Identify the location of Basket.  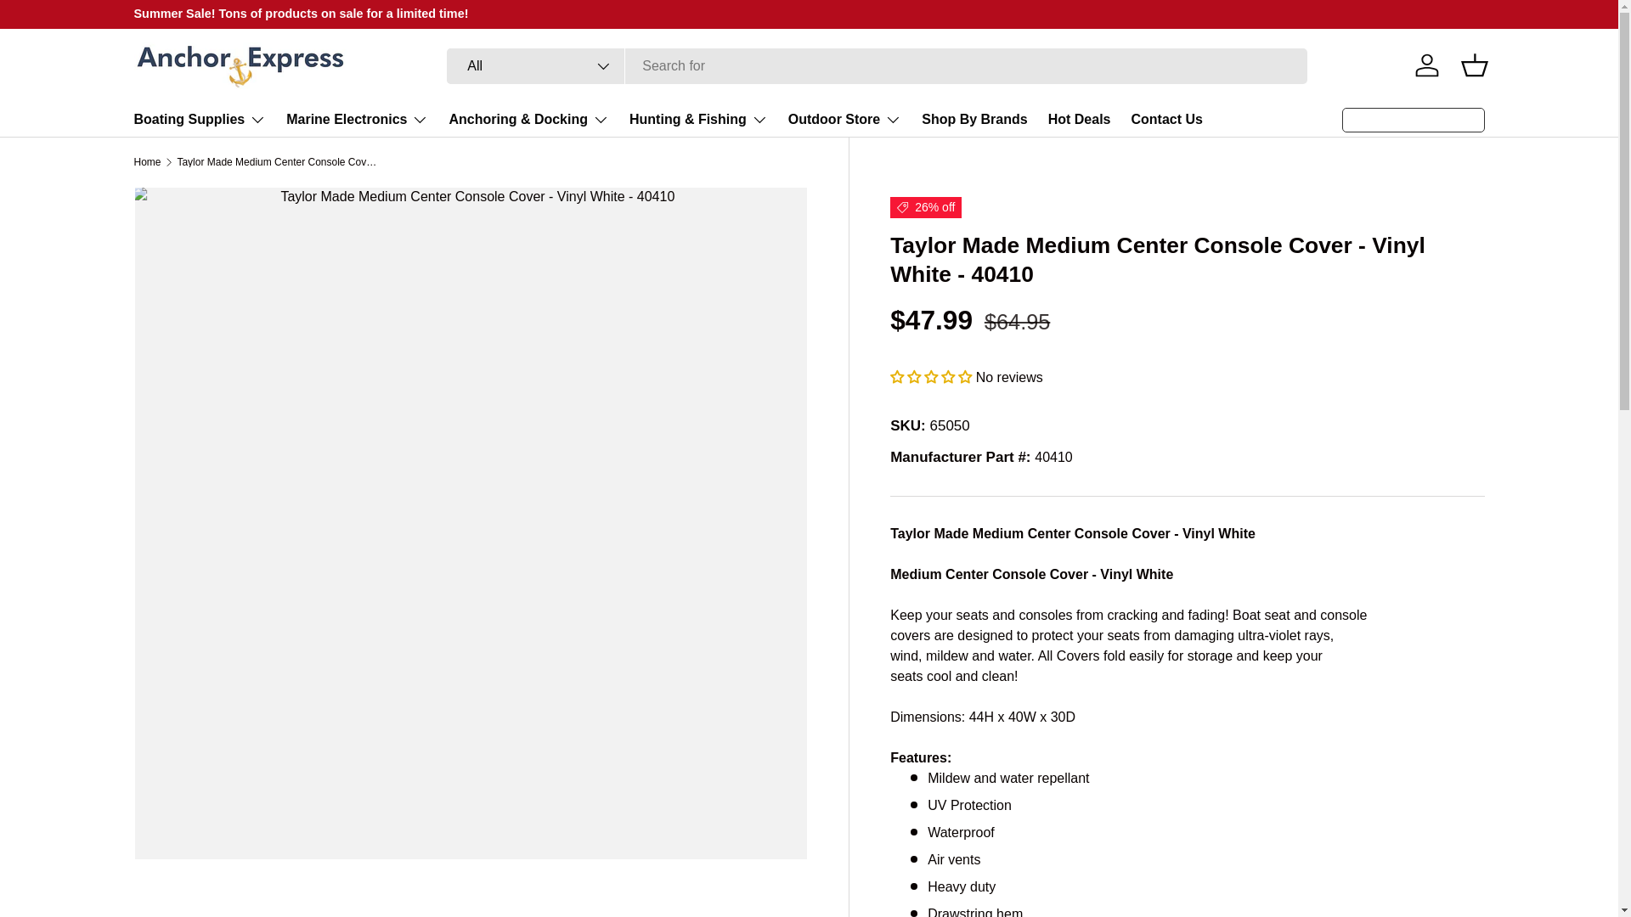
(1475, 65).